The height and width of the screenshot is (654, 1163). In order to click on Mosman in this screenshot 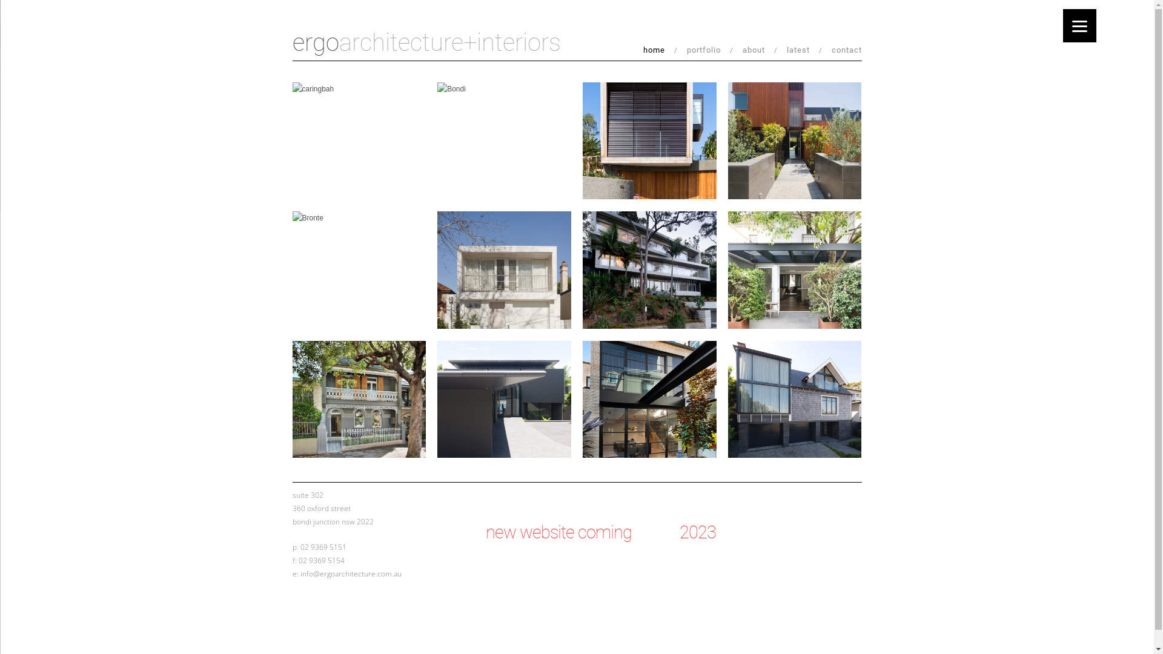, I will do `click(795, 400)`.